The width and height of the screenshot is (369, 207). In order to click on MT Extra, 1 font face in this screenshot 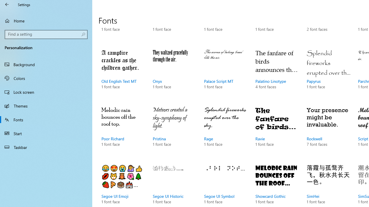, I will do `click(226, 23)`.